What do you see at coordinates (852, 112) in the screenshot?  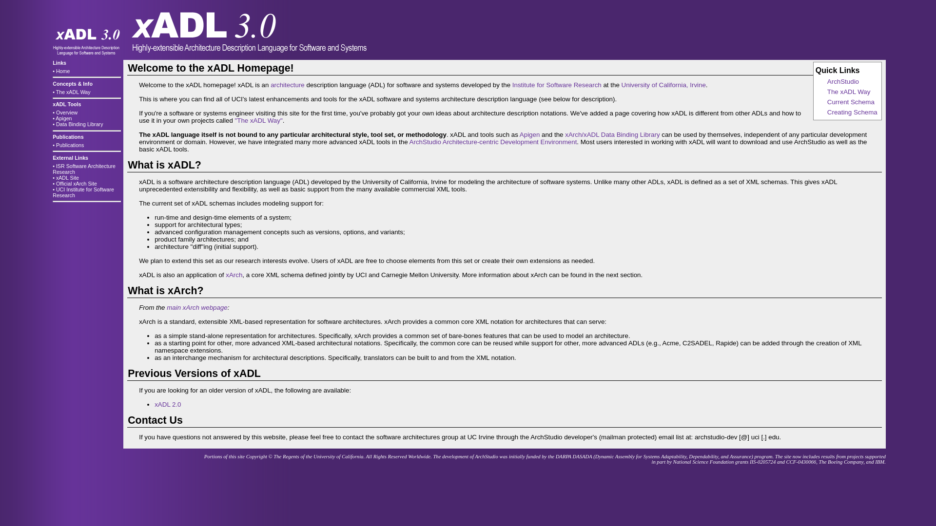 I see `Creating Schema` at bounding box center [852, 112].